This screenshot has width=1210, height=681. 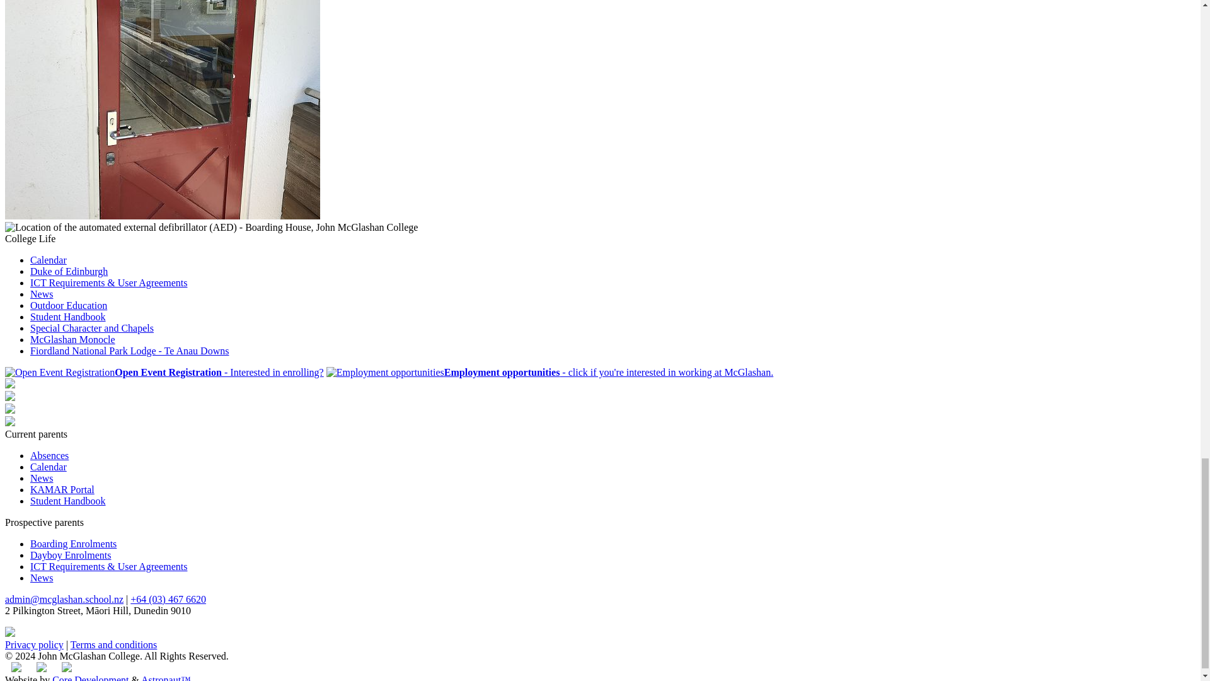 I want to click on Calendar, so click(x=48, y=467).